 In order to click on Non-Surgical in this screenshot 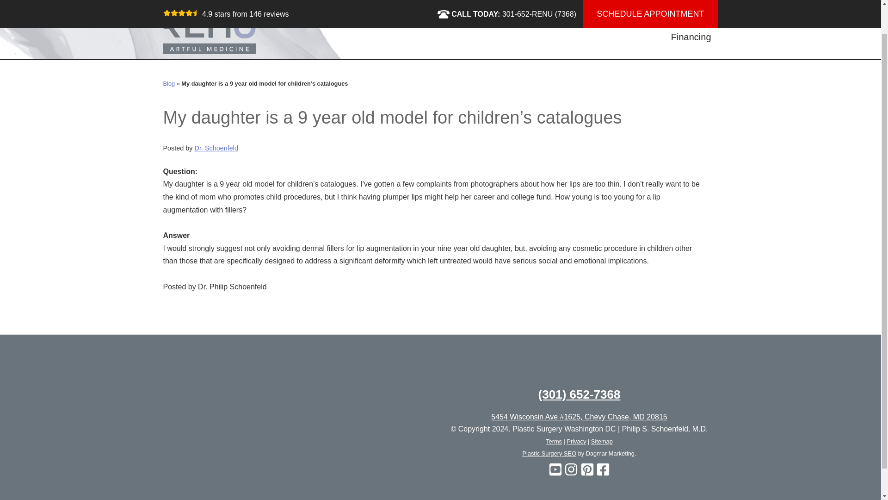, I will do `click(370, 19)`.